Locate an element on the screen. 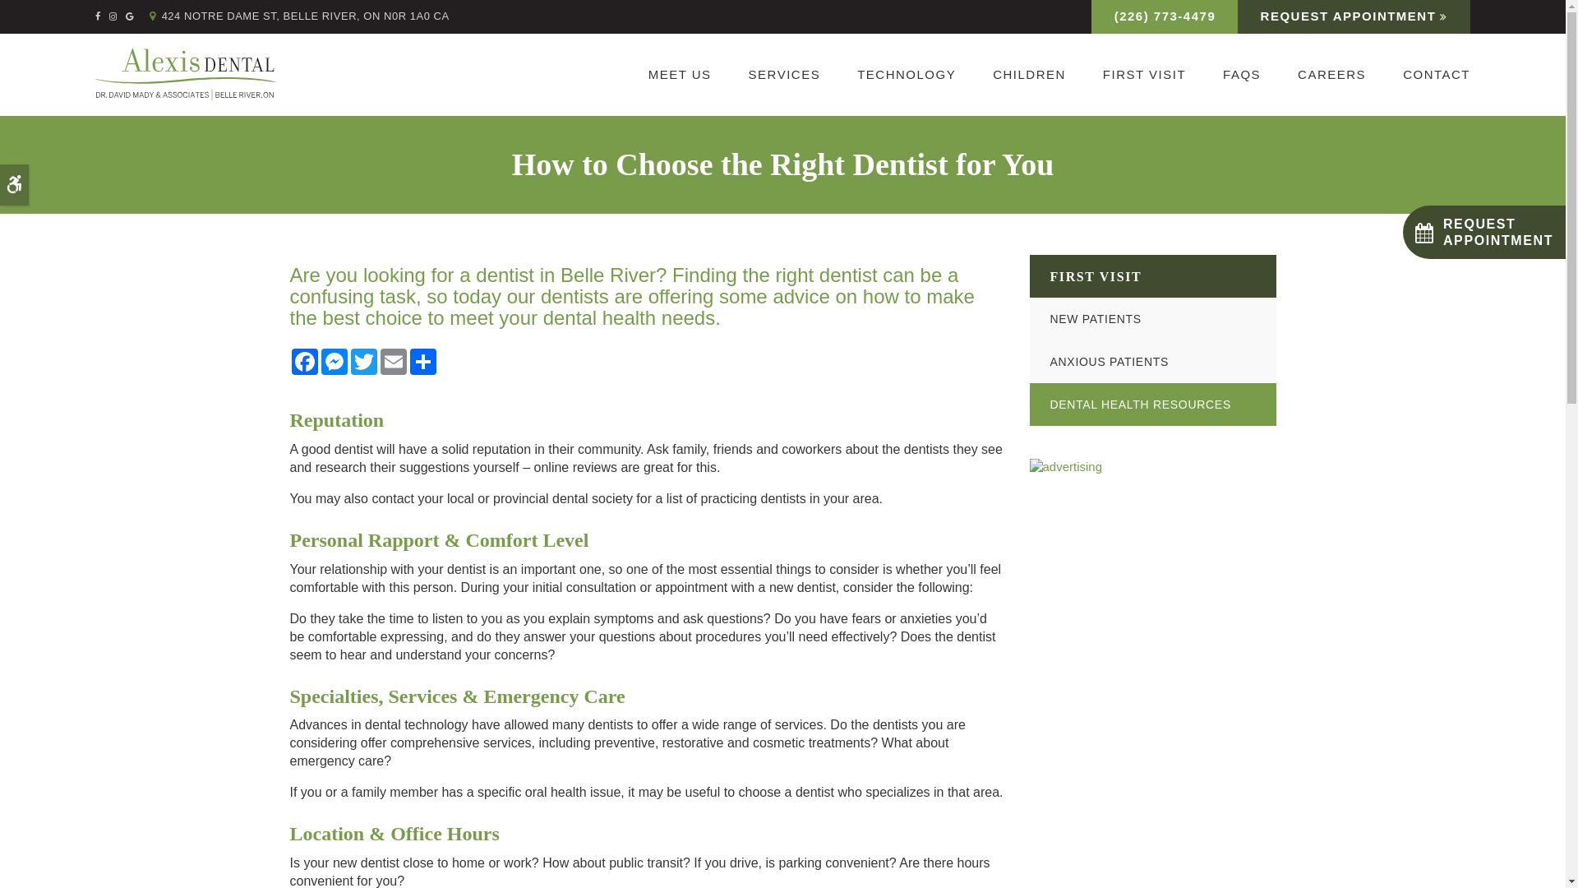 The image size is (1578, 888). Share is located at coordinates (422, 362).